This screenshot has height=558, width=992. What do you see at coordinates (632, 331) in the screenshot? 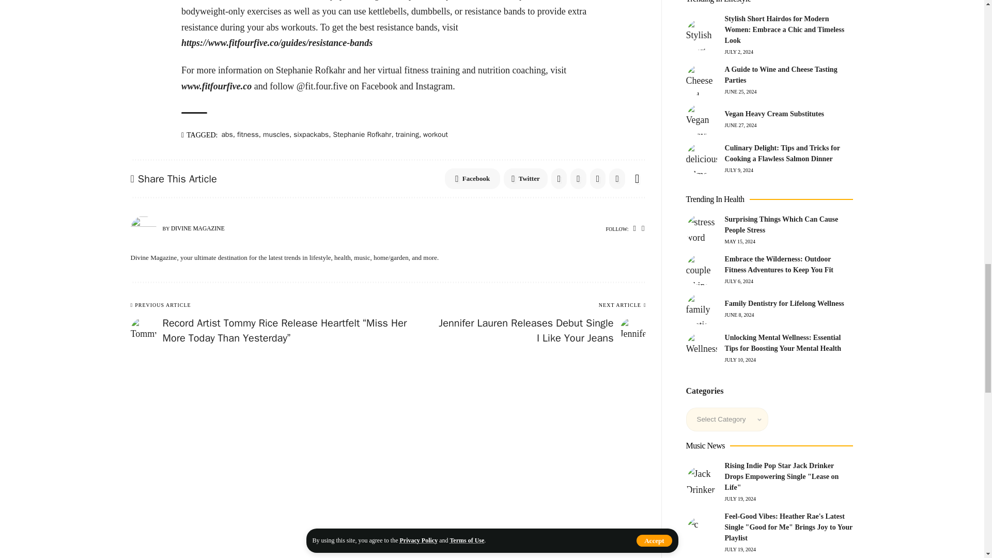
I see `JenniferLauren ILikeYourJeans` at bounding box center [632, 331].